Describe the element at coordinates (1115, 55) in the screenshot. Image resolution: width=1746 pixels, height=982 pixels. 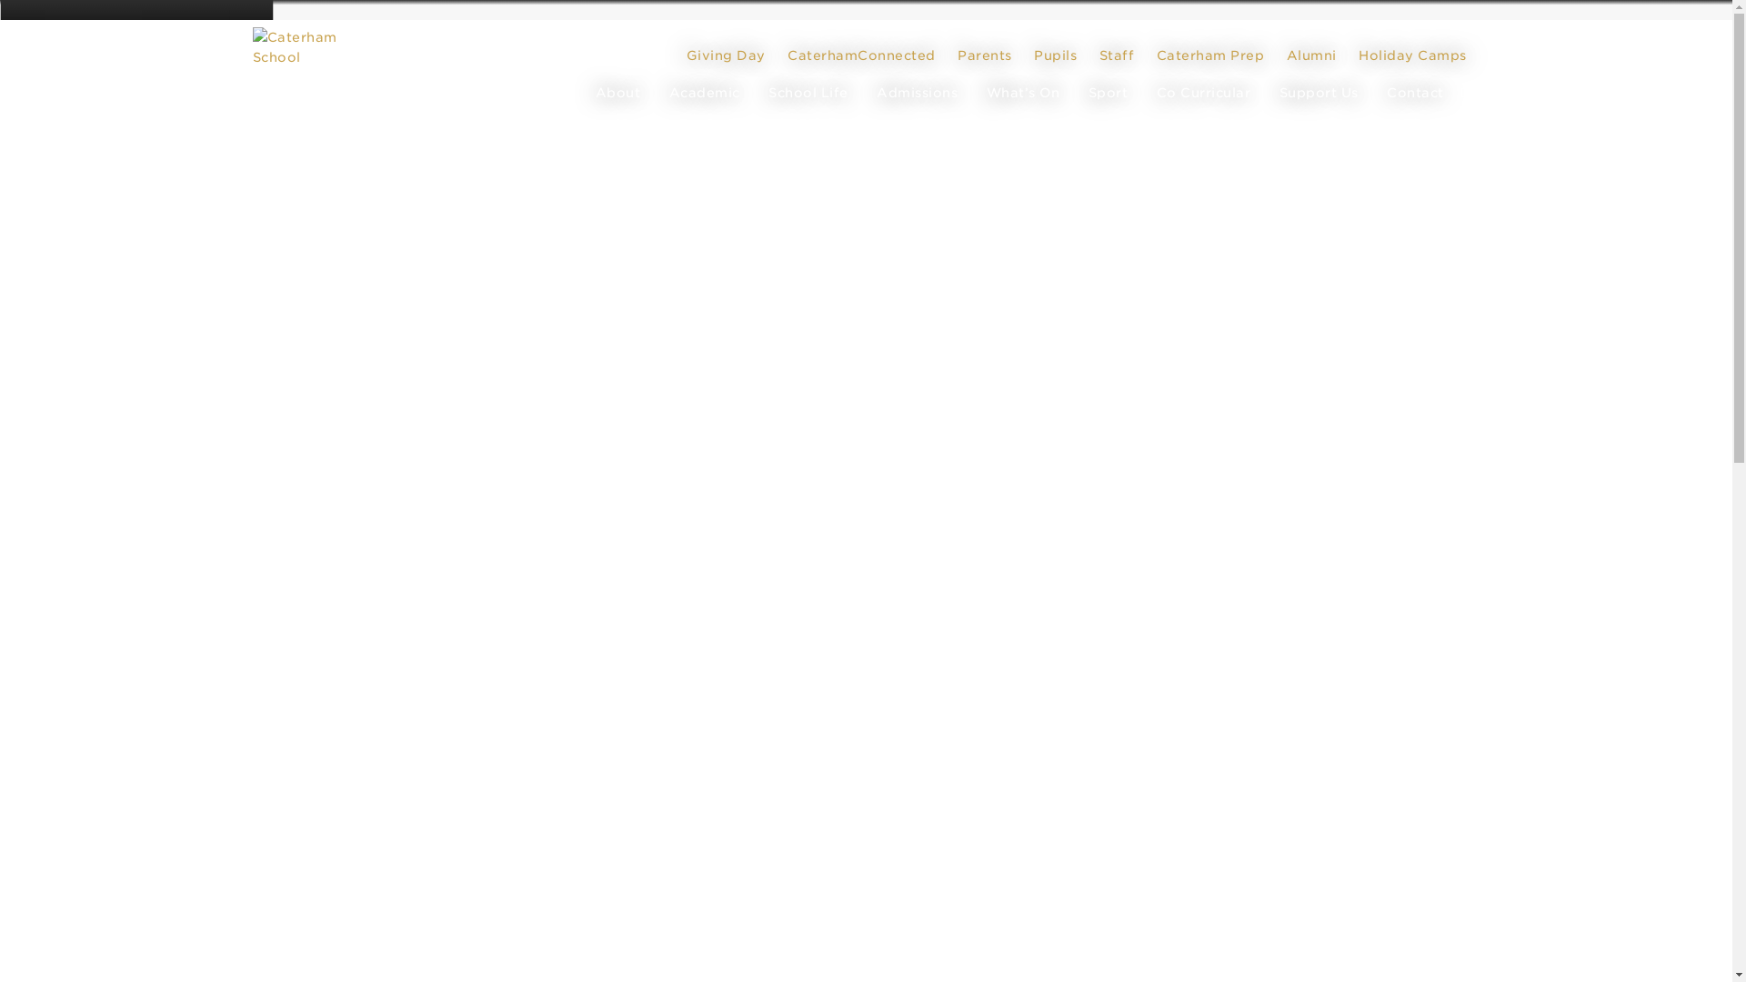
I see `Staff` at that location.